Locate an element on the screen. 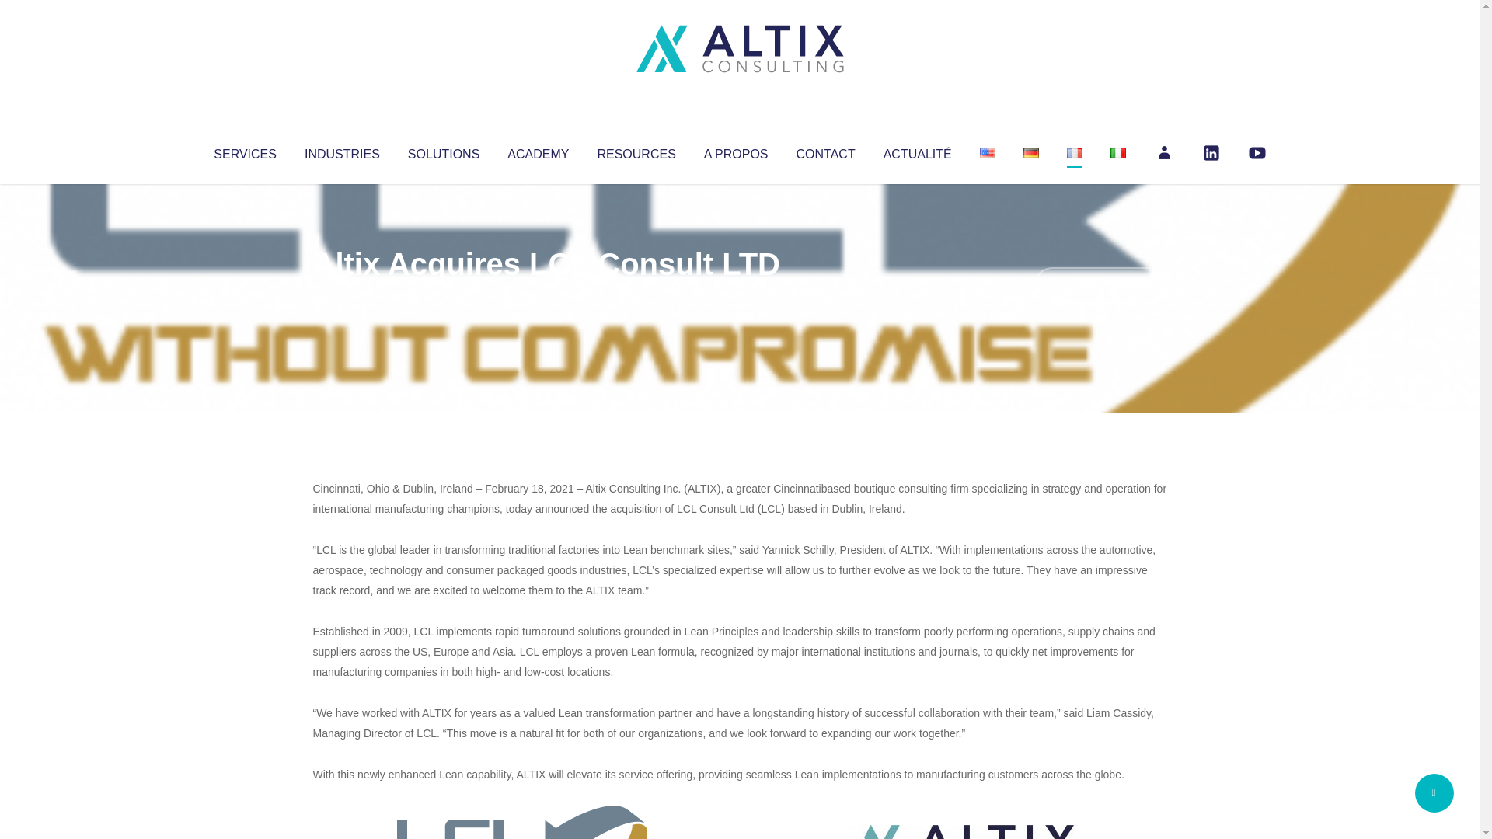 This screenshot has width=1492, height=839. SERVICES is located at coordinates (244, 151).